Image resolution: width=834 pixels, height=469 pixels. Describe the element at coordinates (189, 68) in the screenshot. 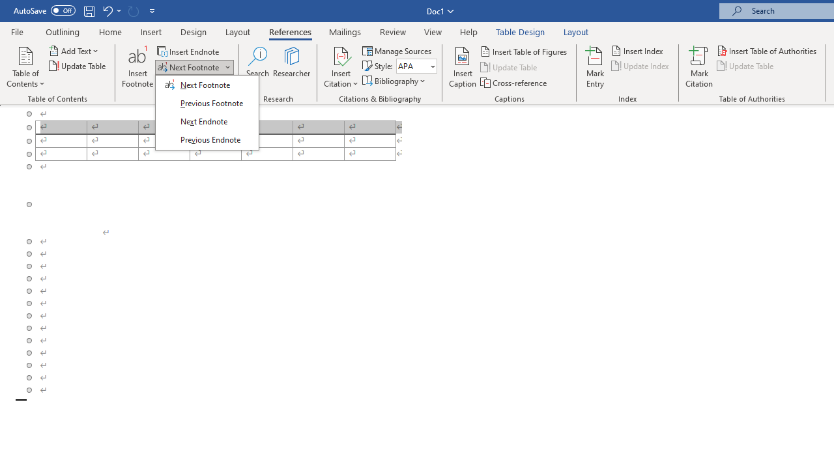

I see `Next Footnote` at that location.